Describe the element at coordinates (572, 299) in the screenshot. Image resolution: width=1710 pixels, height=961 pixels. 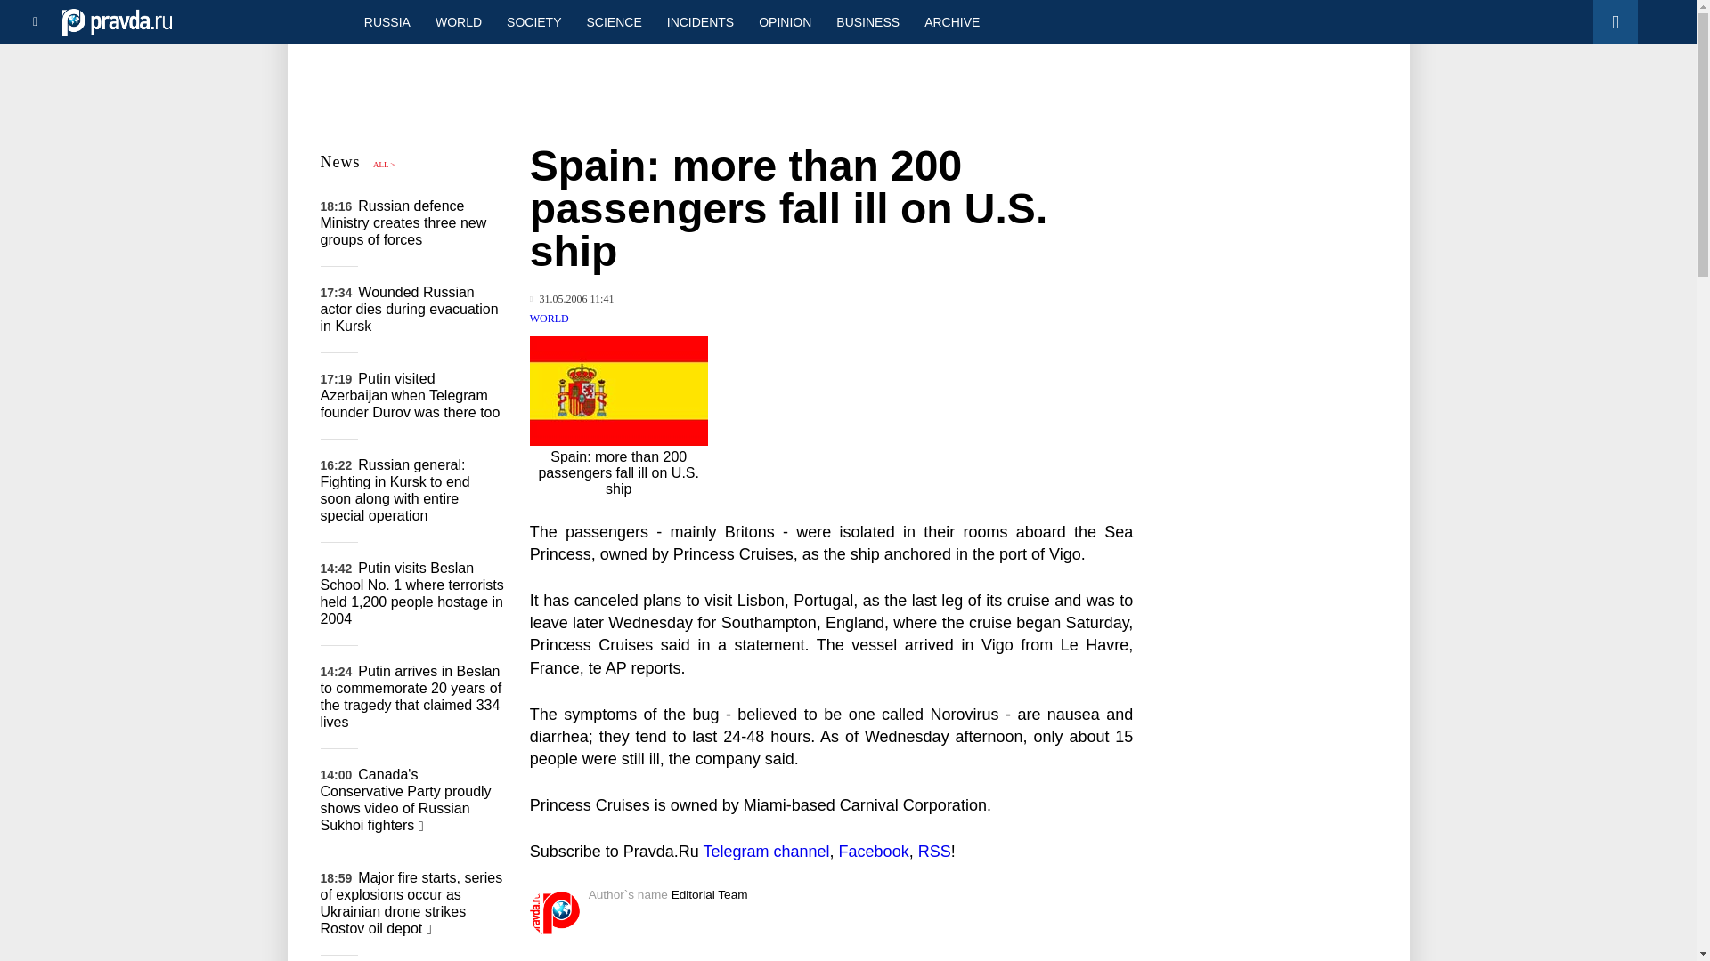
I see `Published` at that location.